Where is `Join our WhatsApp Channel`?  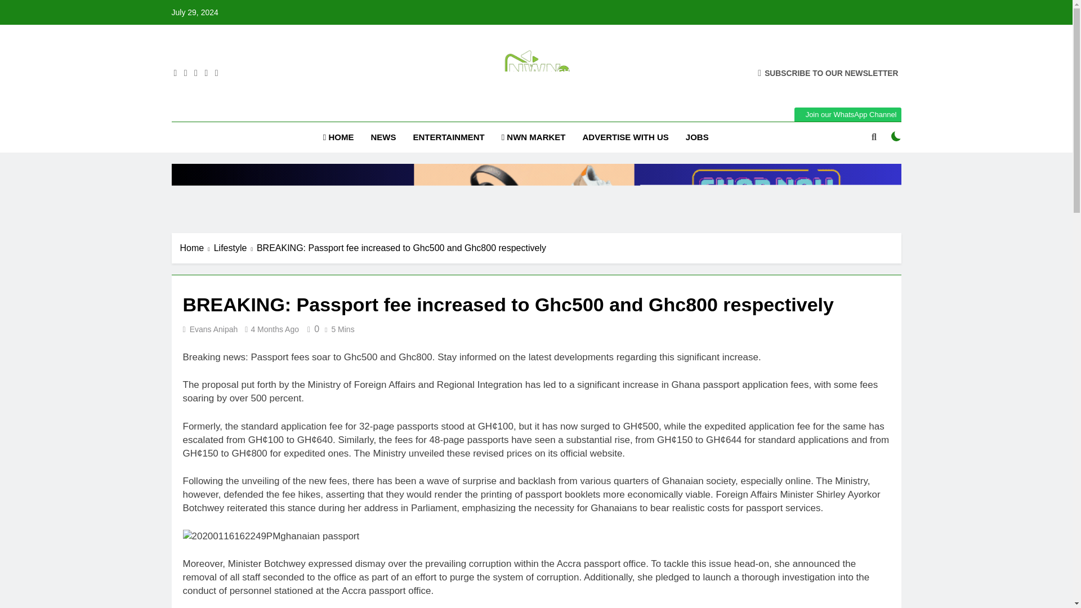 Join our WhatsApp Channel is located at coordinates (847, 115).